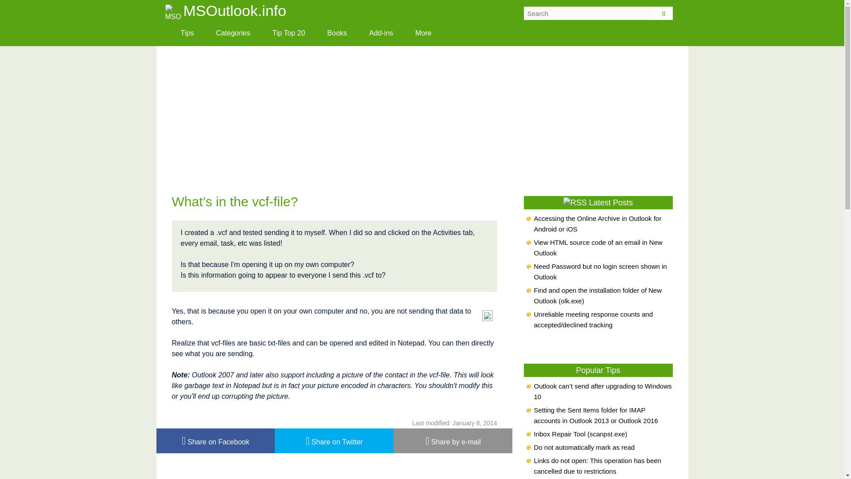 The height and width of the screenshot is (479, 851). What do you see at coordinates (597, 247) in the screenshot?
I see `View HTML source code of an email in New Outlook` at bounding box center [597, 247].